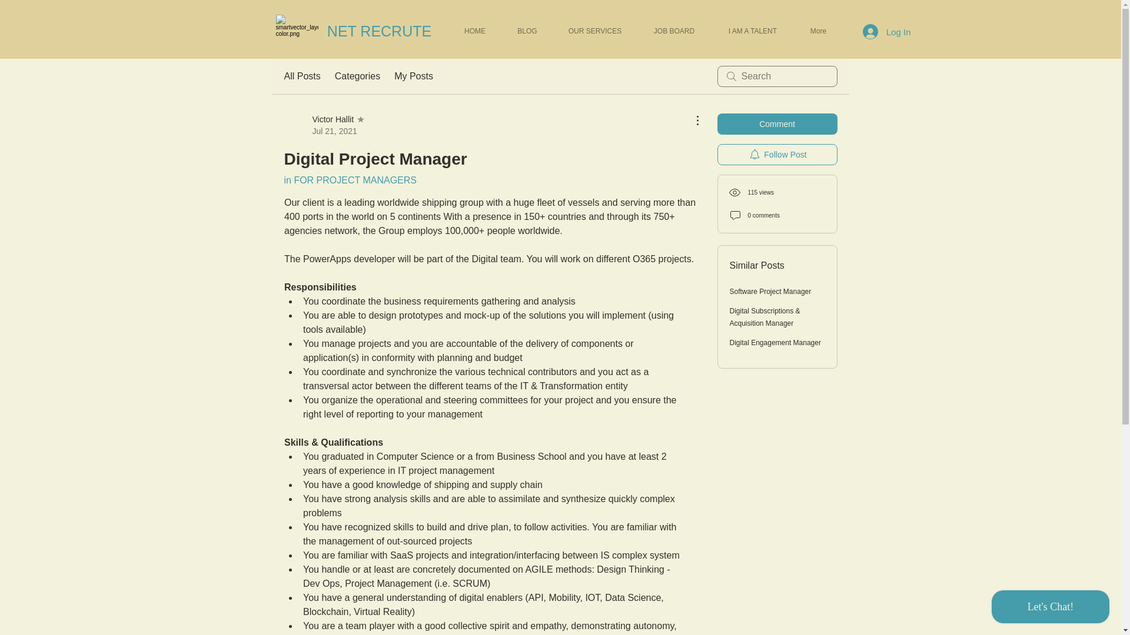 The width and height of the screenshot is (1130, 635). I want to click on HOME, so click(475, 31).